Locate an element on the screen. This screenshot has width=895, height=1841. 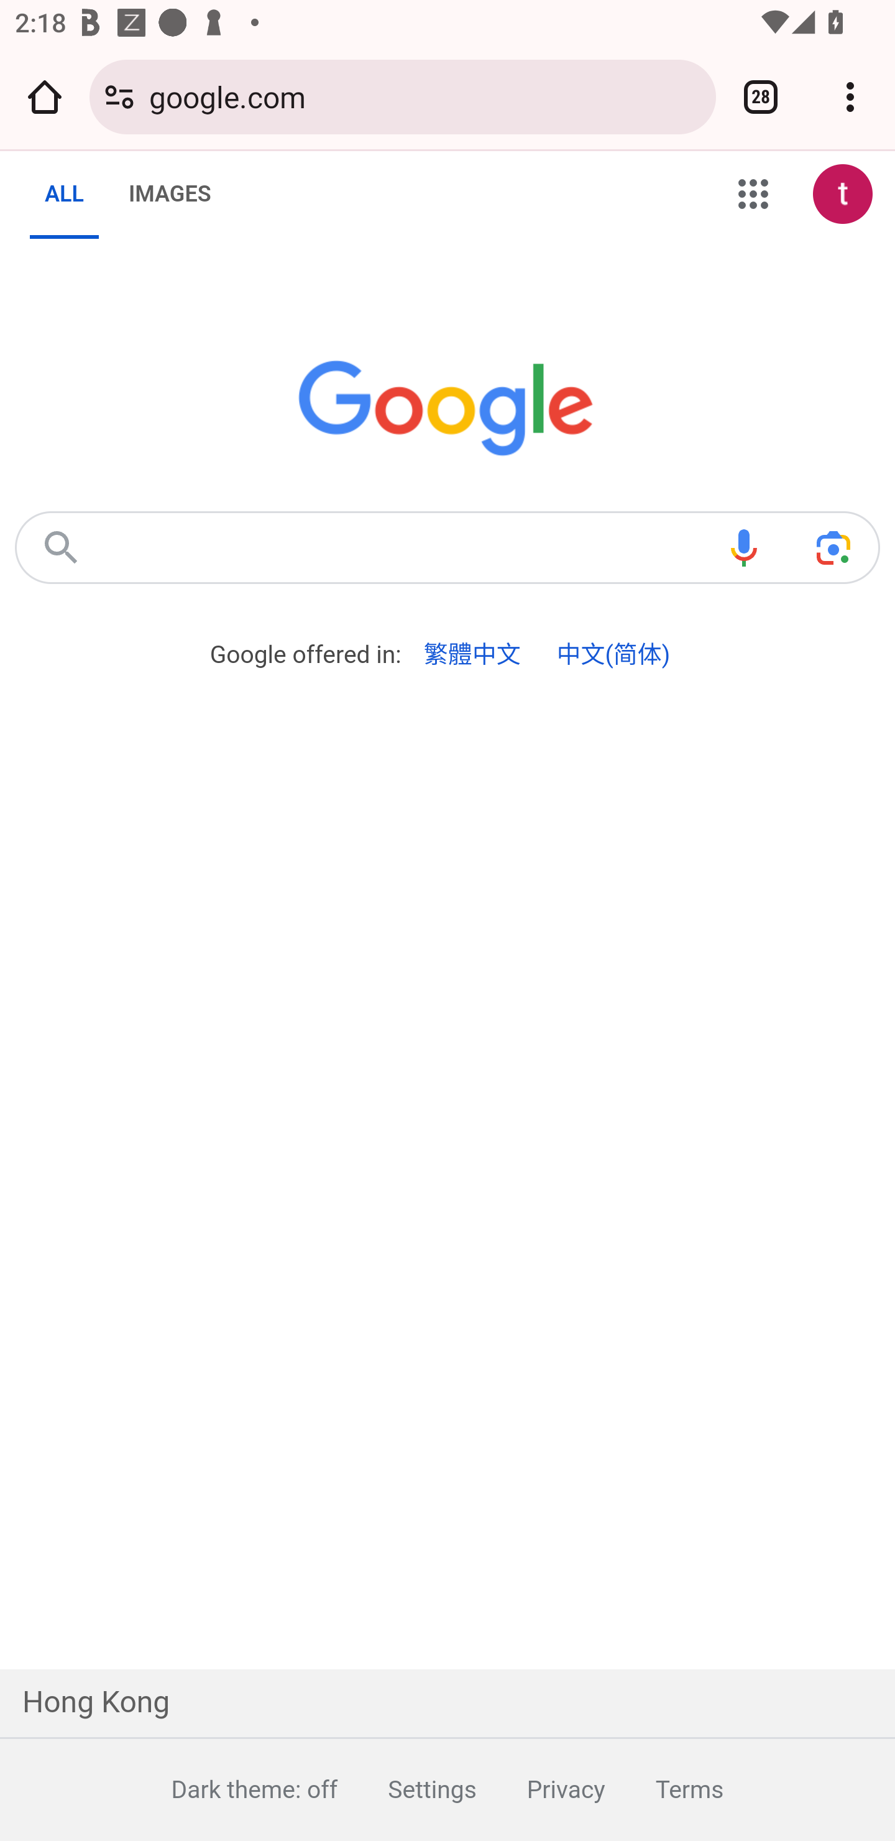
Privacy is located at coordinates (540, 1789).